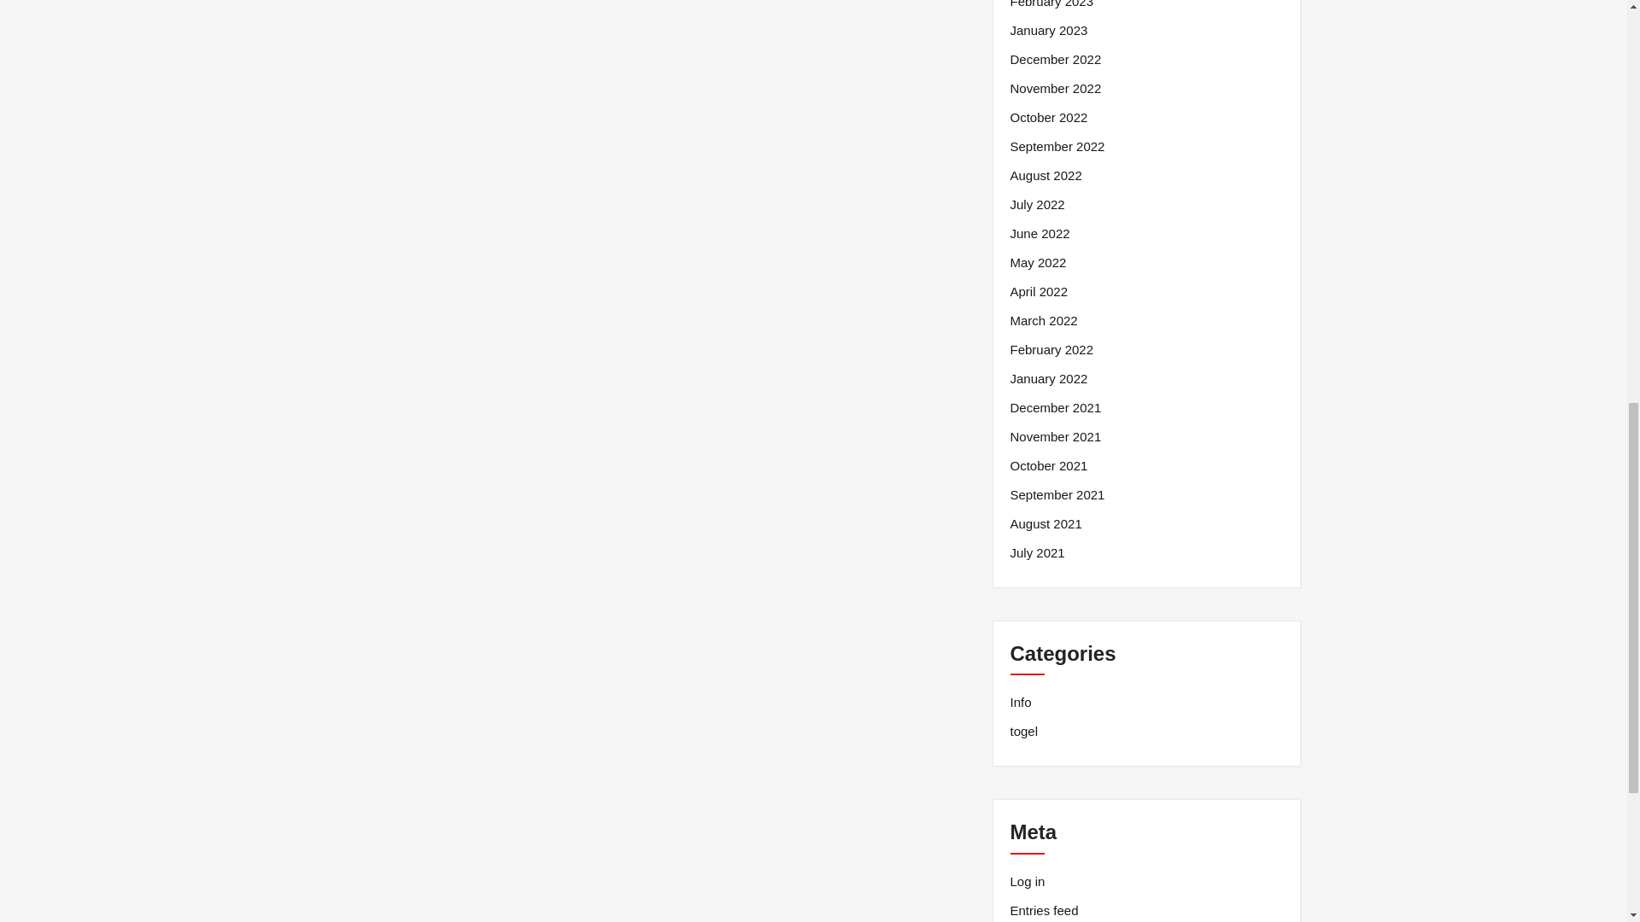  I want to click on June 2022, so click(1039, 234).